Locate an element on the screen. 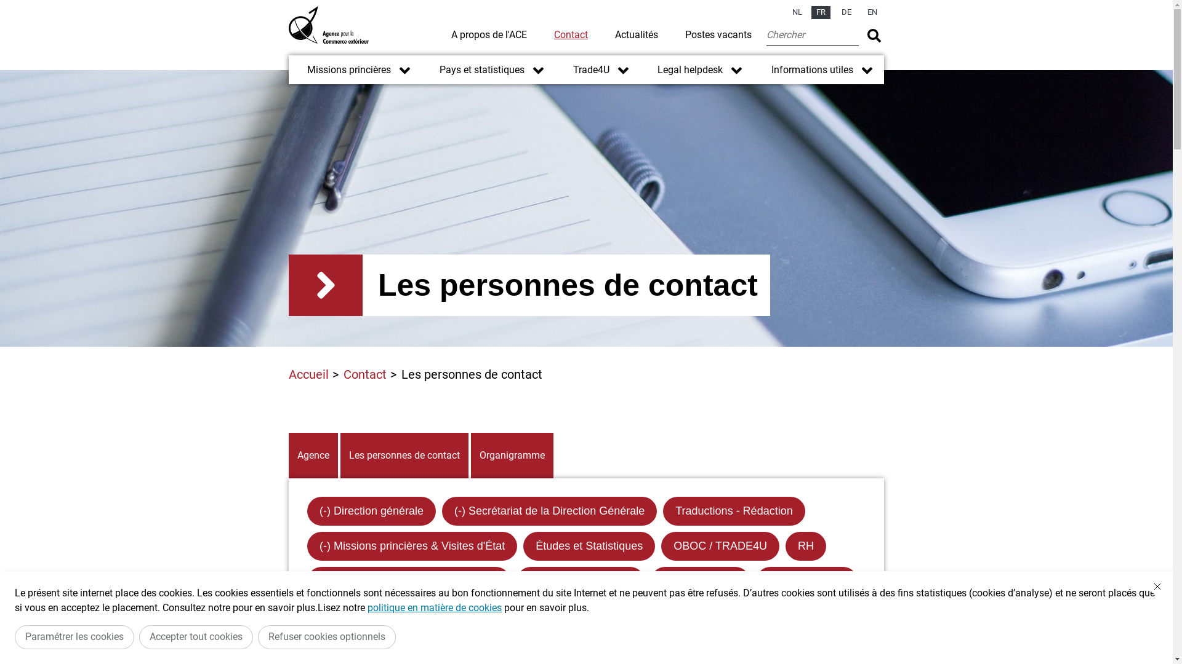  Trade4U is located at coordinates (581, 70).